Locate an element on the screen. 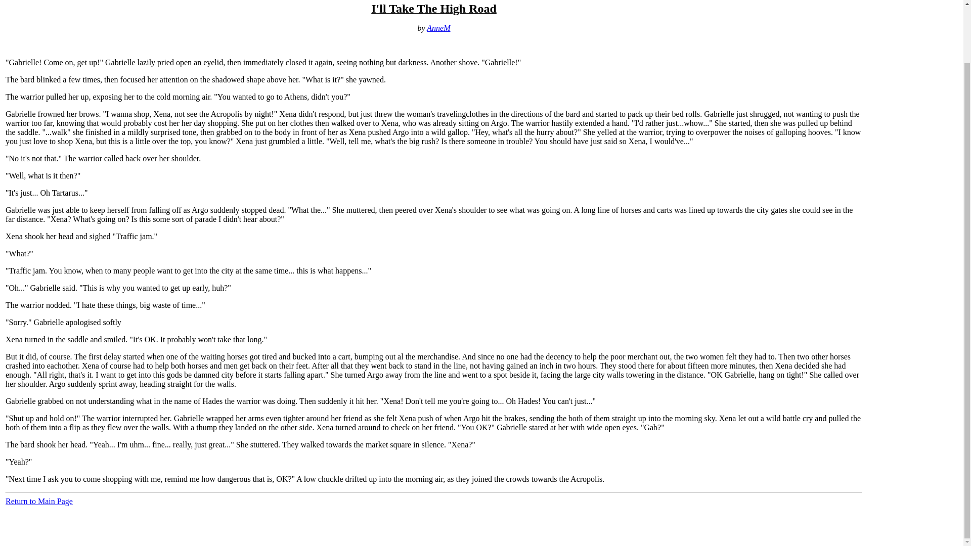 The height and width of the screenshot is (546, 971). AnneM is located at coordinates (438, 28).